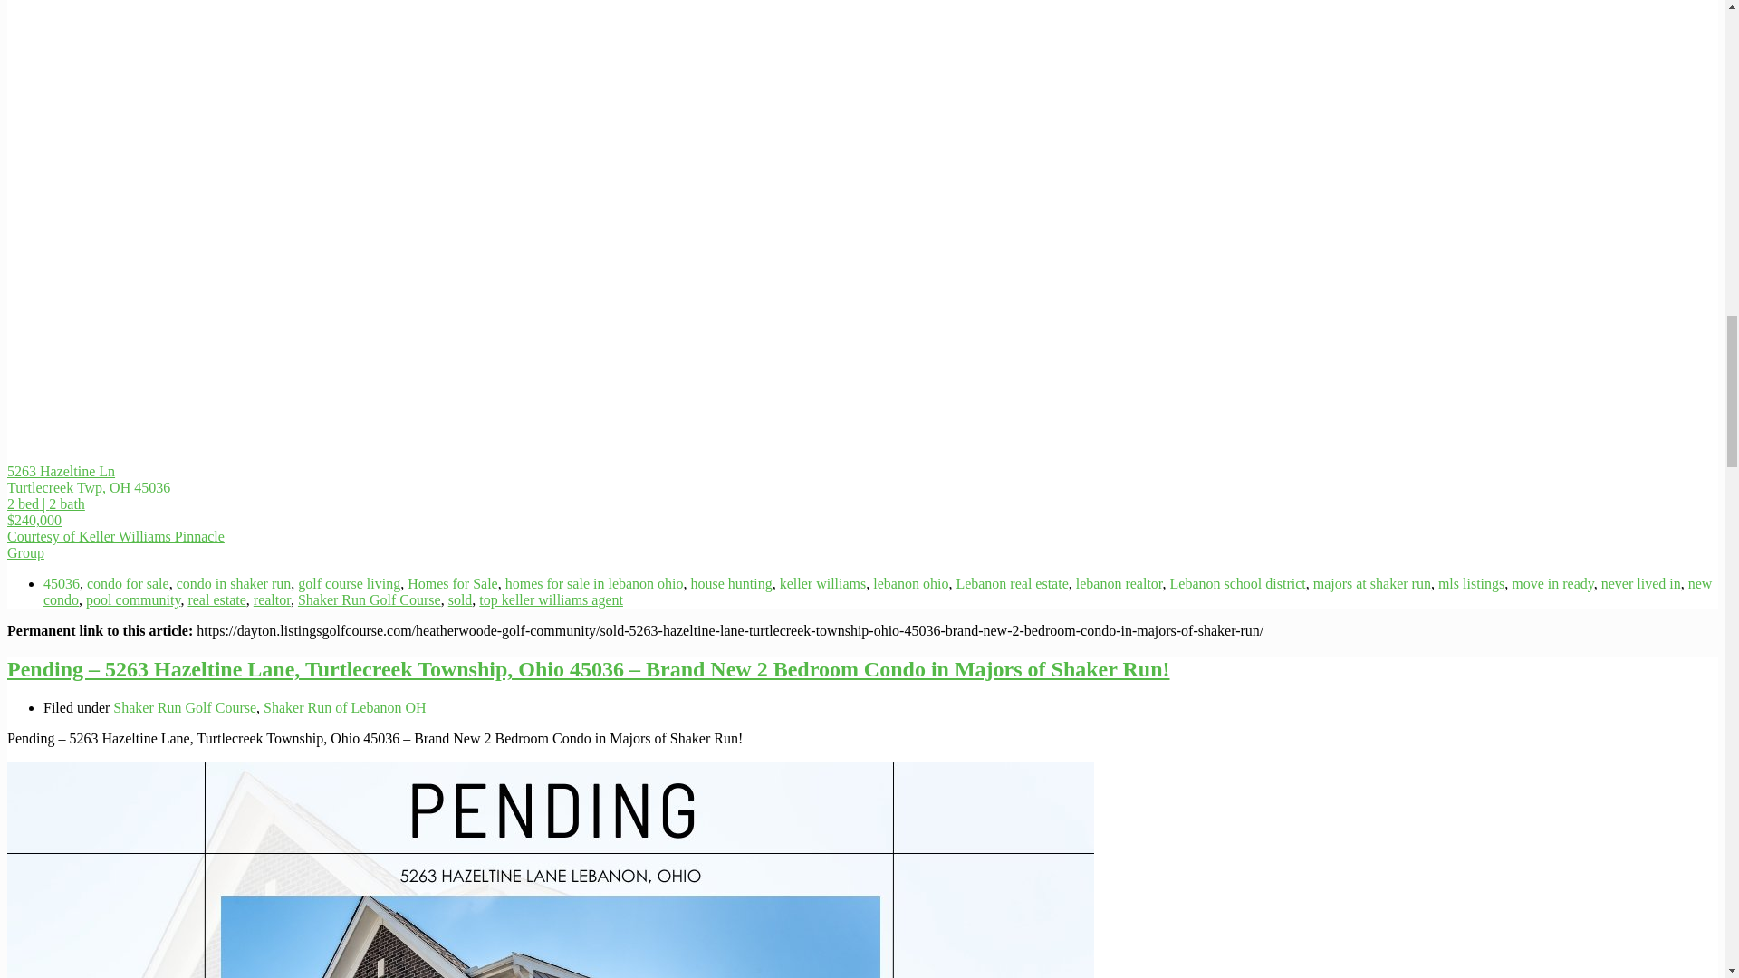 The height and width of the screenshot is (978, 1739). Describe the element at coordinates (1552, 583) in the screenshot. I see `move in ready` at that location.